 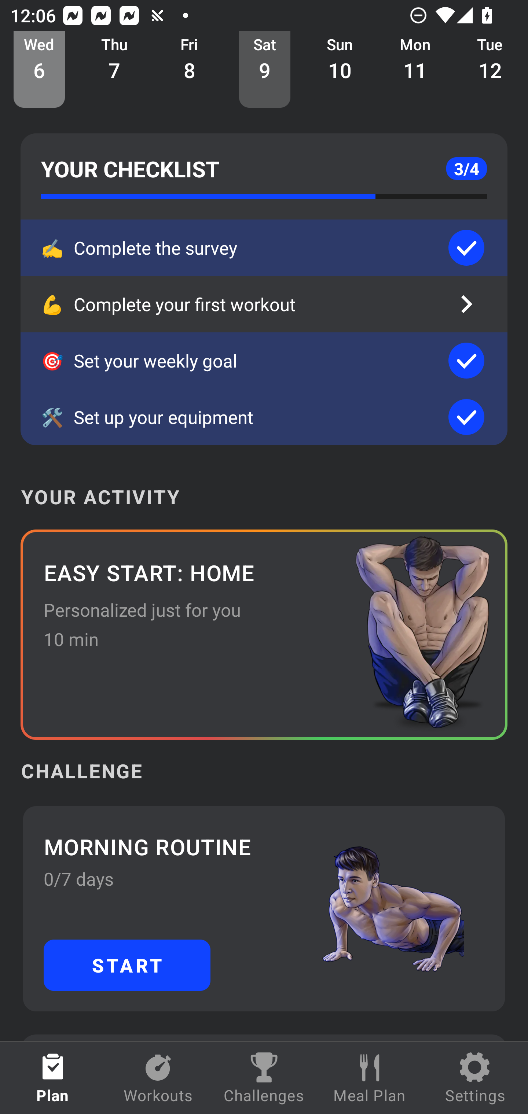 What do you see at coordinates (265, 70) in the screenshot?
I see `Sat 9` at bounding box center [265, 70].